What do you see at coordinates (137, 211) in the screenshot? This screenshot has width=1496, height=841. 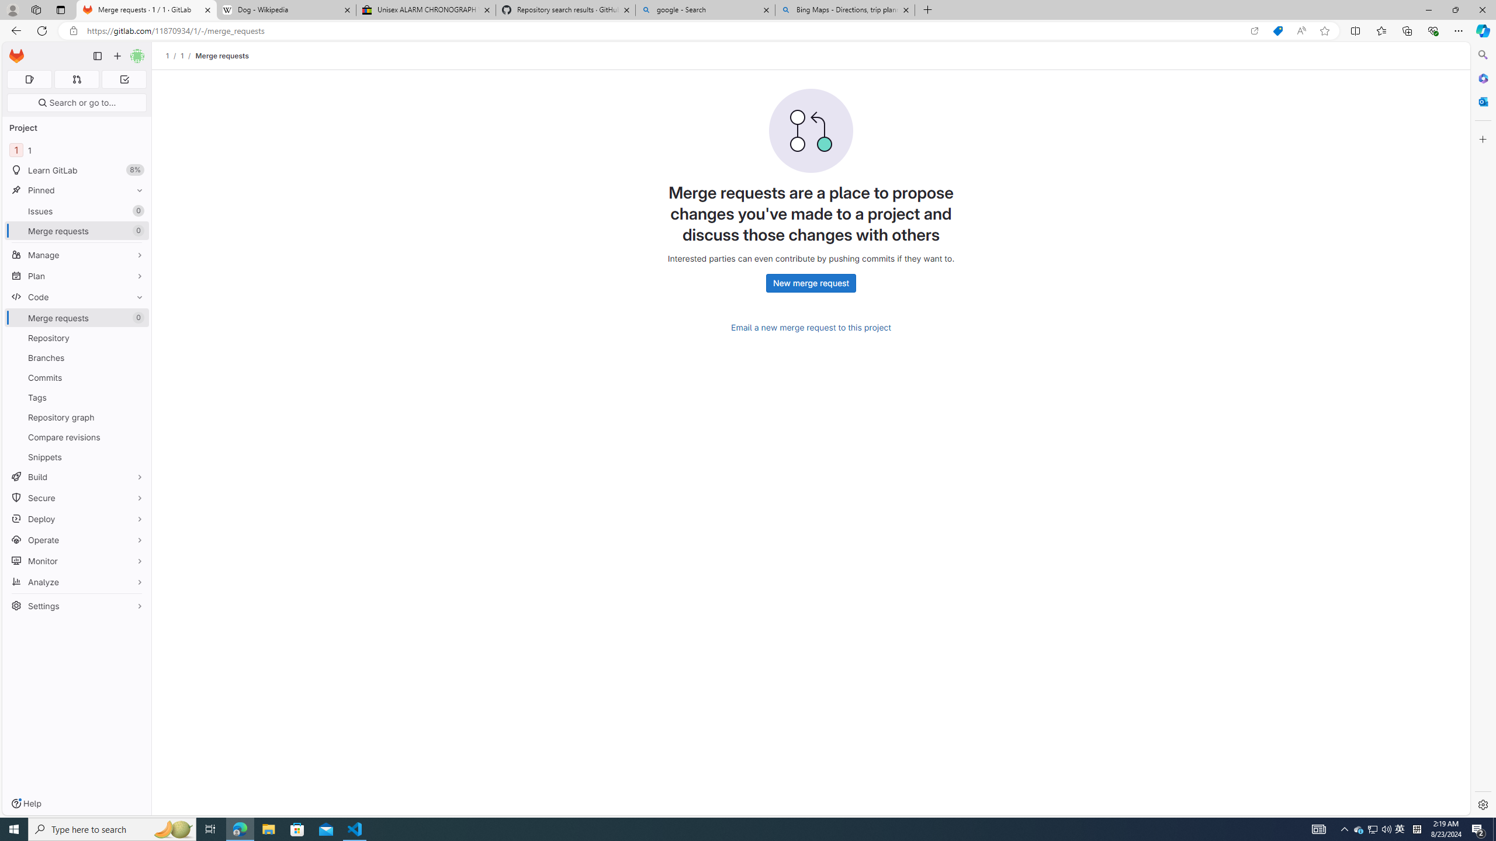 I see `Unpin Issues` at bounding box center [137, 211].